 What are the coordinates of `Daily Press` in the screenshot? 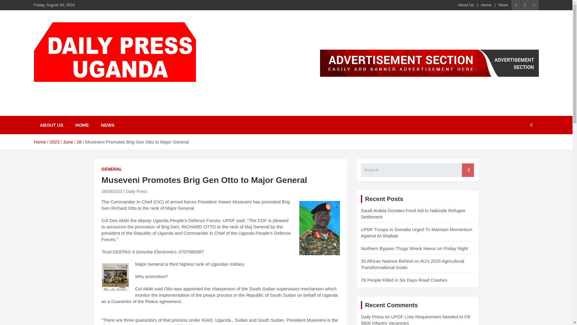 It's located at (372, 317).